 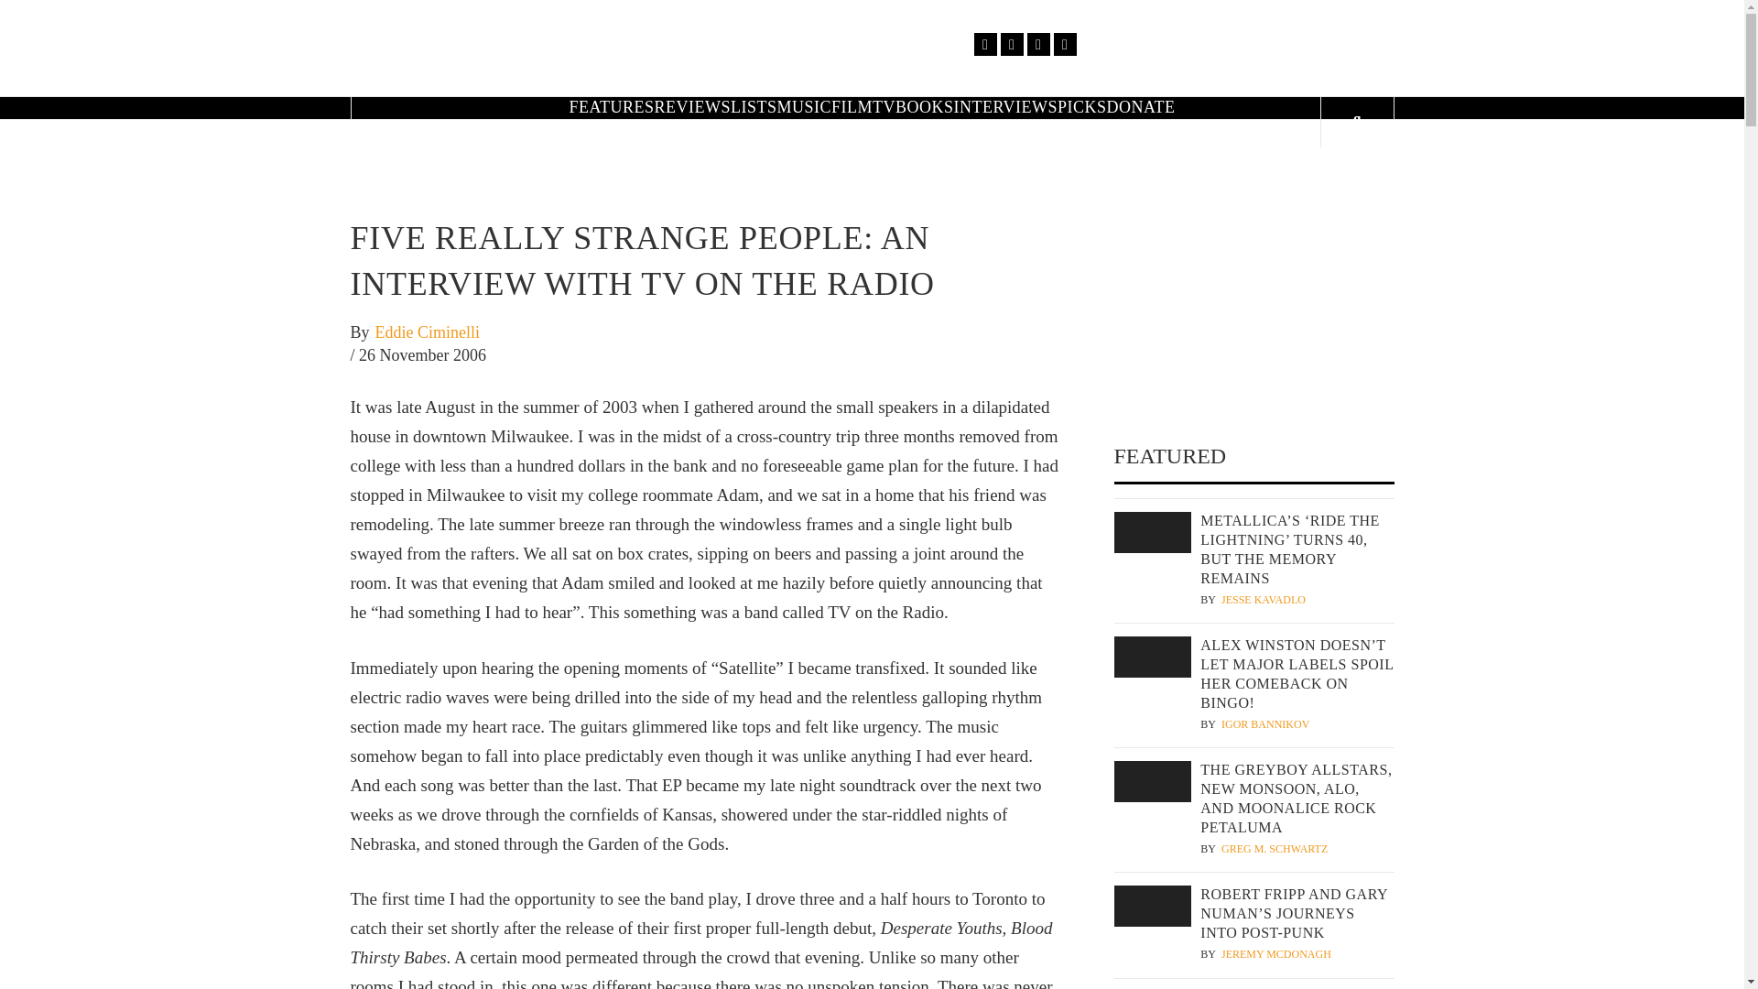 I want to click on Jeremy McDonagh, so click(x=1276, y=954).